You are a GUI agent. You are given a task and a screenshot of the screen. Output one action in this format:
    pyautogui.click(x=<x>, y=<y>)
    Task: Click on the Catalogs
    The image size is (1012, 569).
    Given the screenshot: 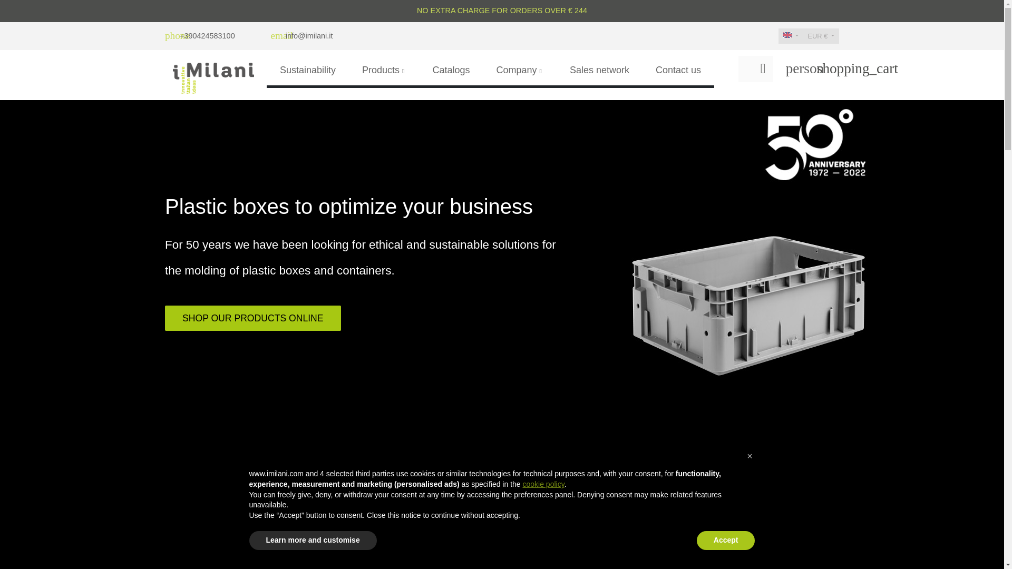 What is the action you would take?
    pyautogui.click(x=451, y=70)
    